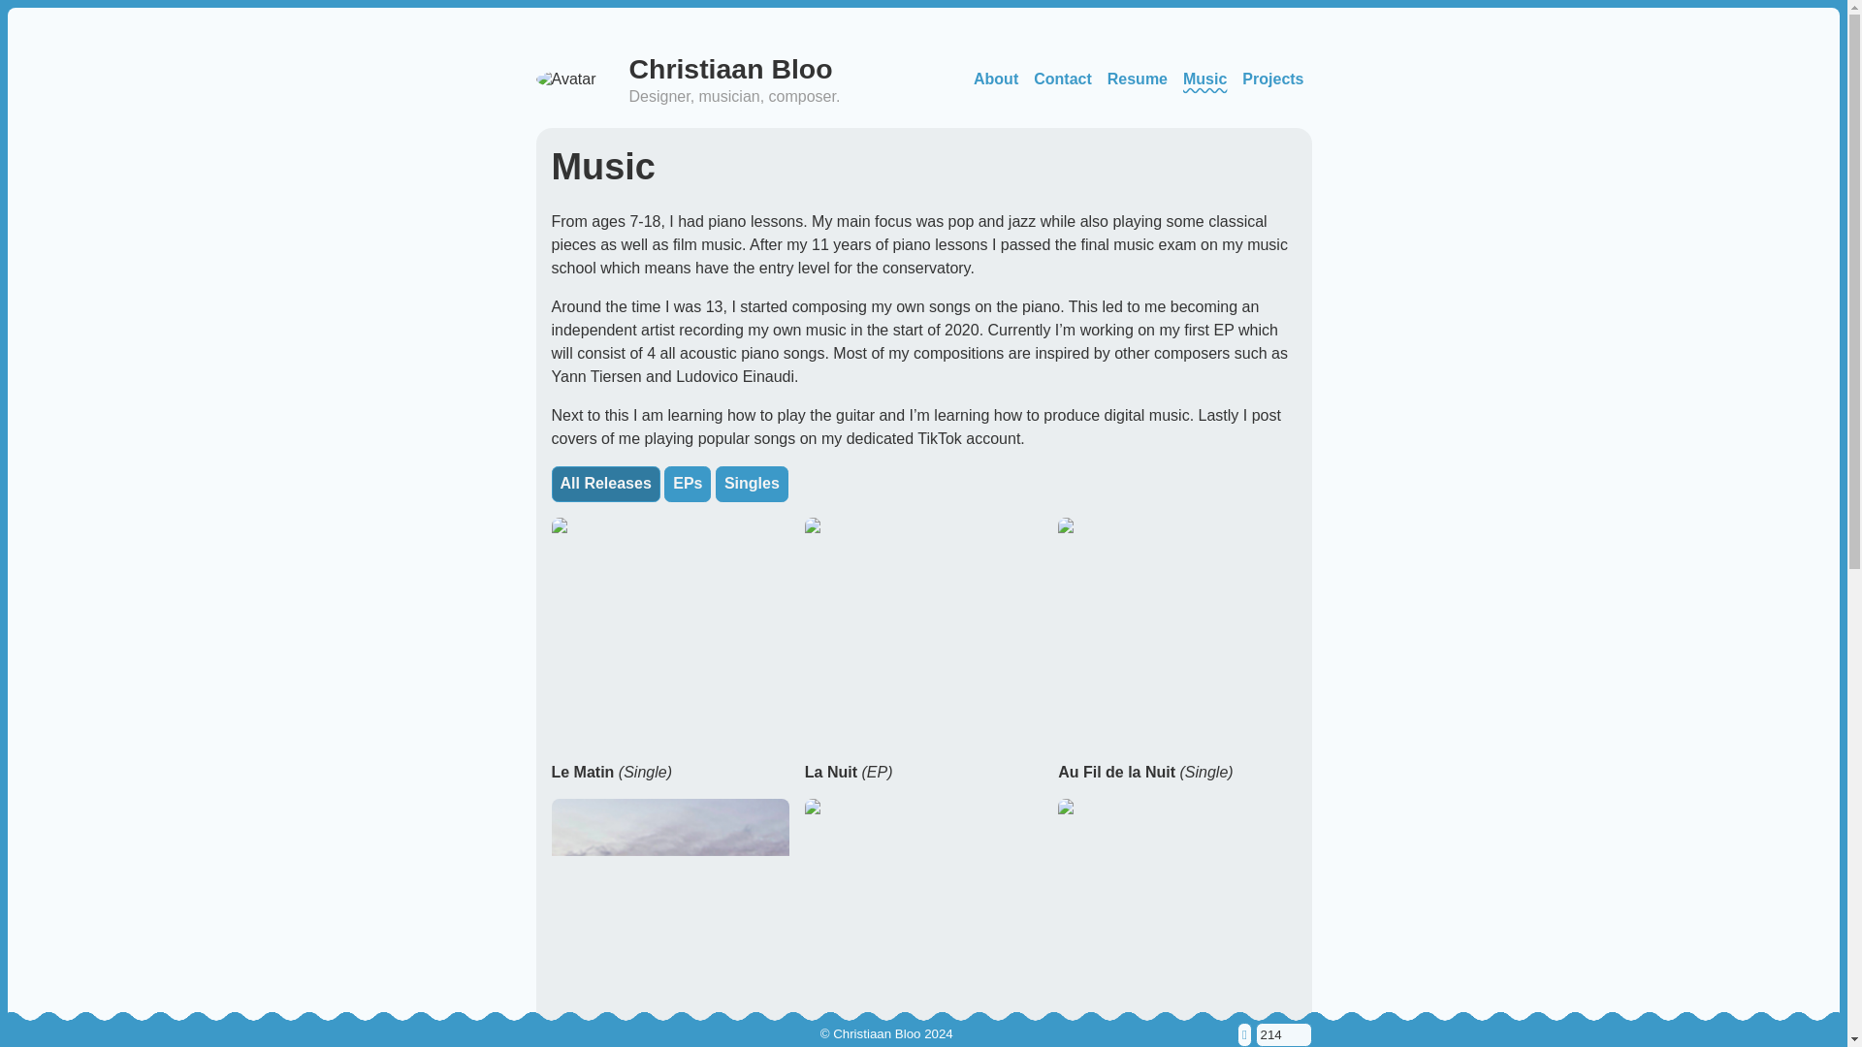  Describe the element at coordinates (1137, 79) in the screenshot. I see `Resume` at that location.